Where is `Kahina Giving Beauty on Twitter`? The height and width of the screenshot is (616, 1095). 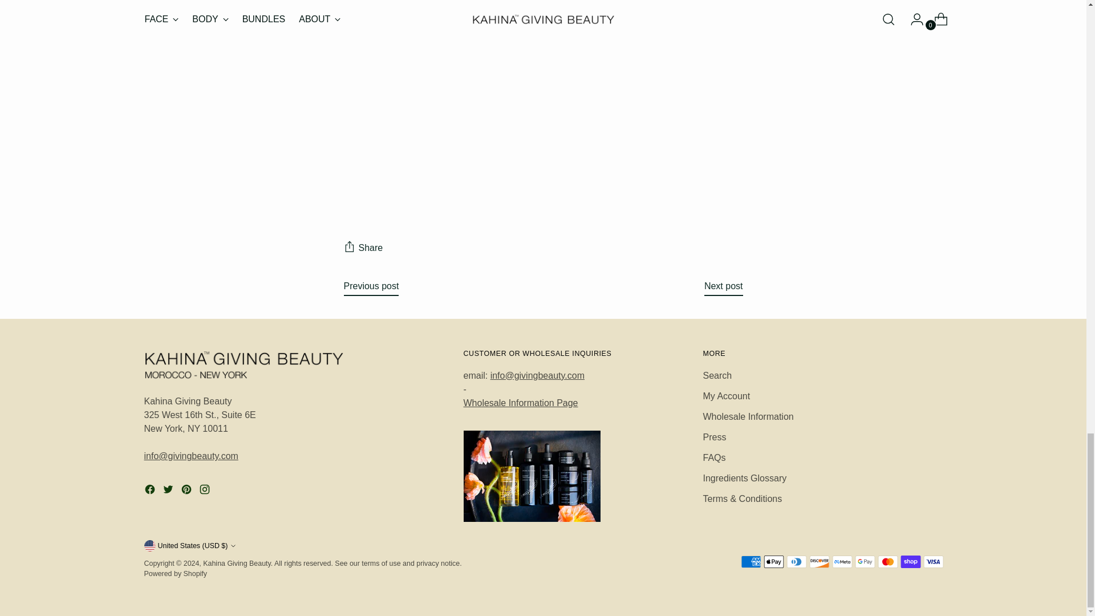
Kahina Giving Beauty on Twitter is located at coordinates (169, 491).